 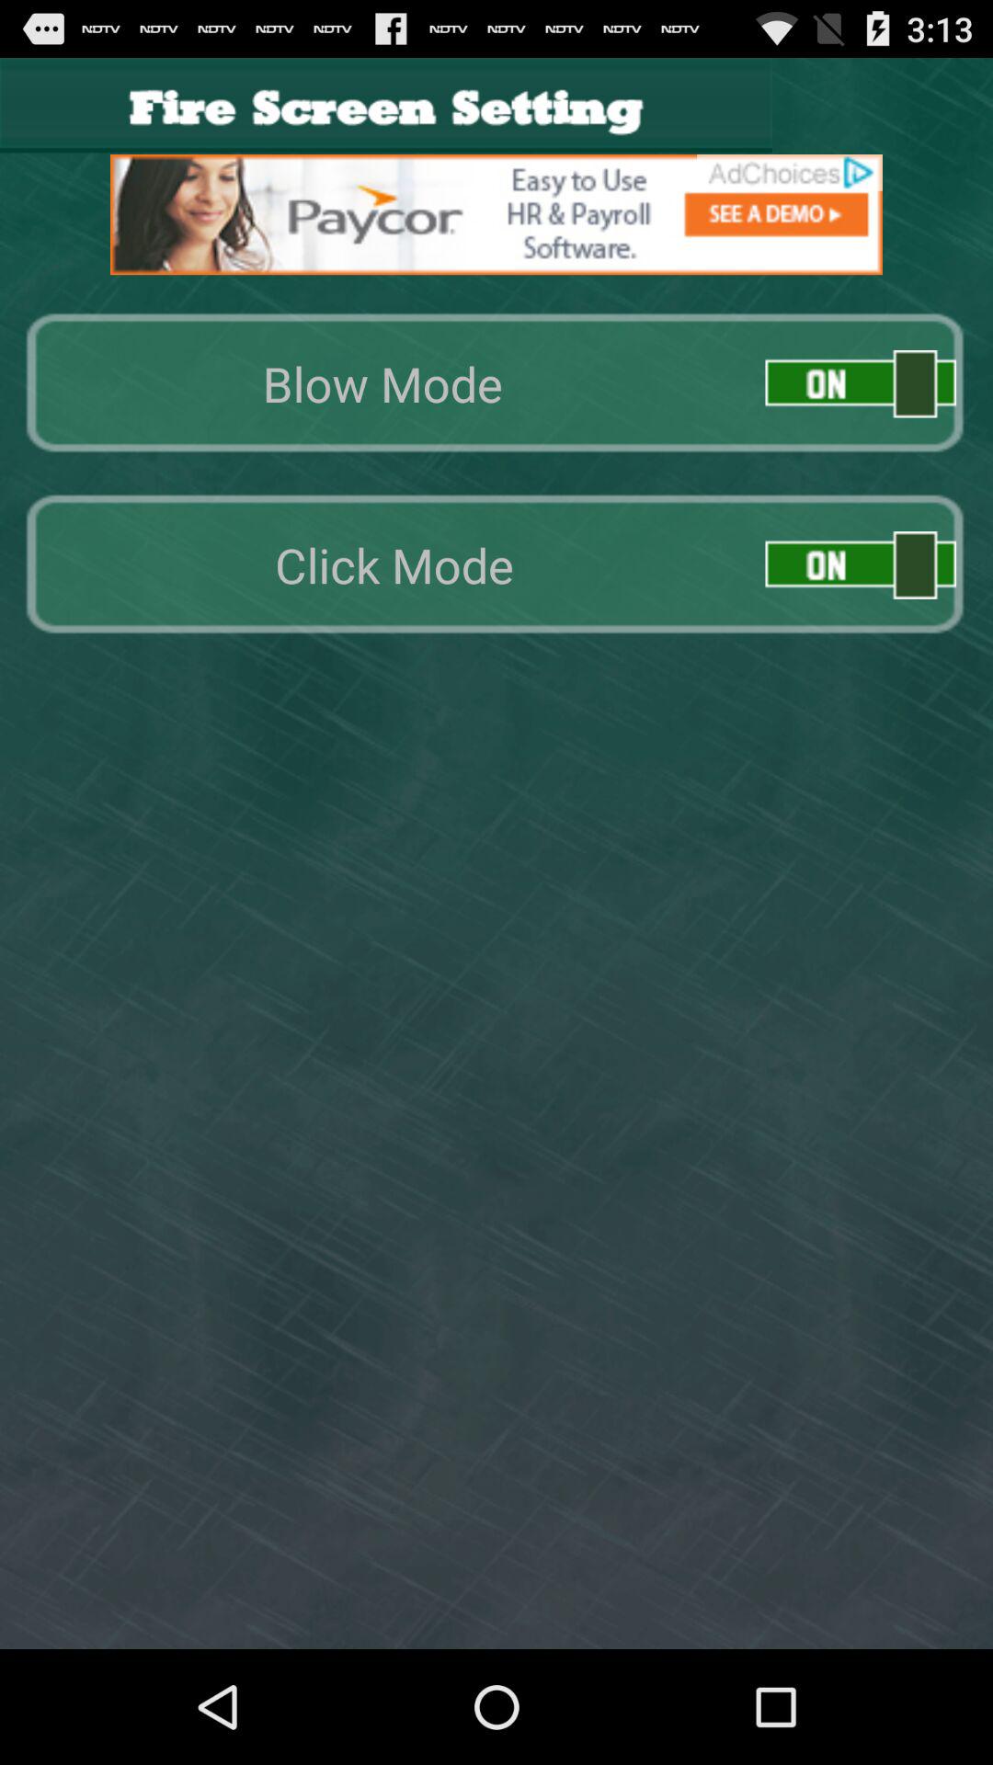 What do you see at coordinates (861, 564) in the screenshot?
I see `on/off button` at bounding box center [861, 564].